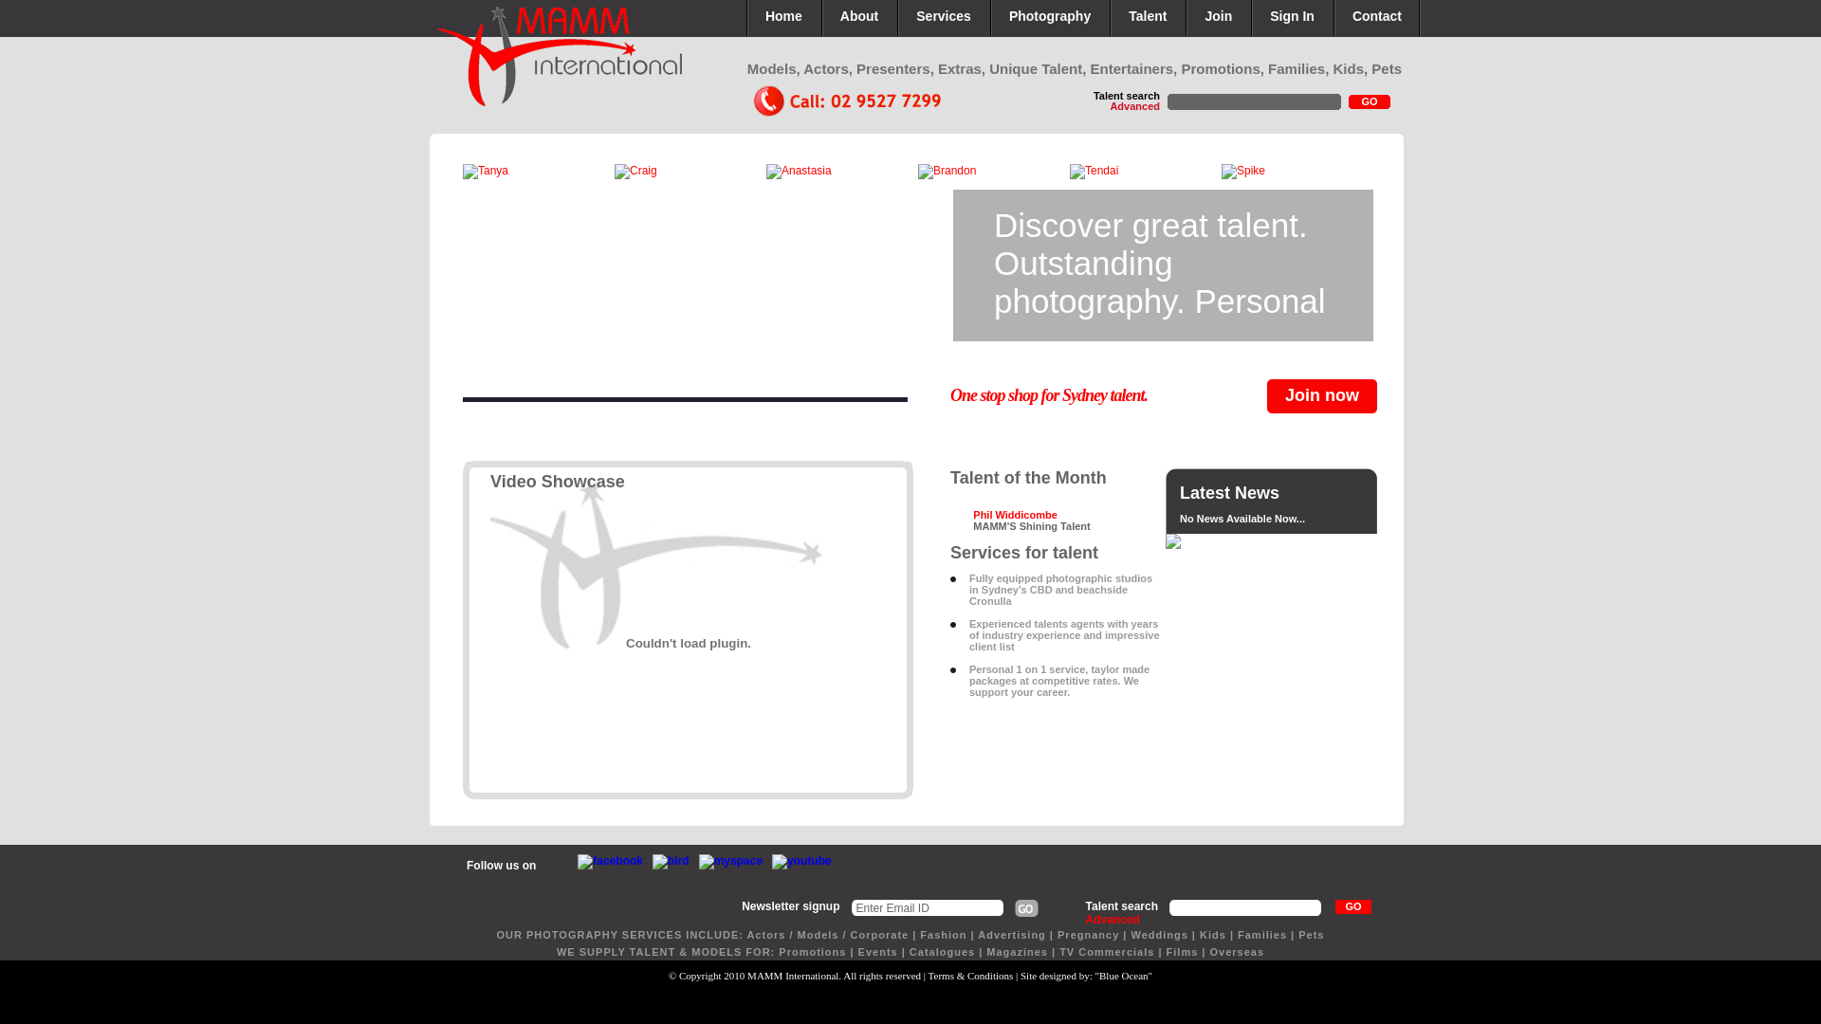 The image size is (1821, 1024). I want to click on Home, so click(783, 18).